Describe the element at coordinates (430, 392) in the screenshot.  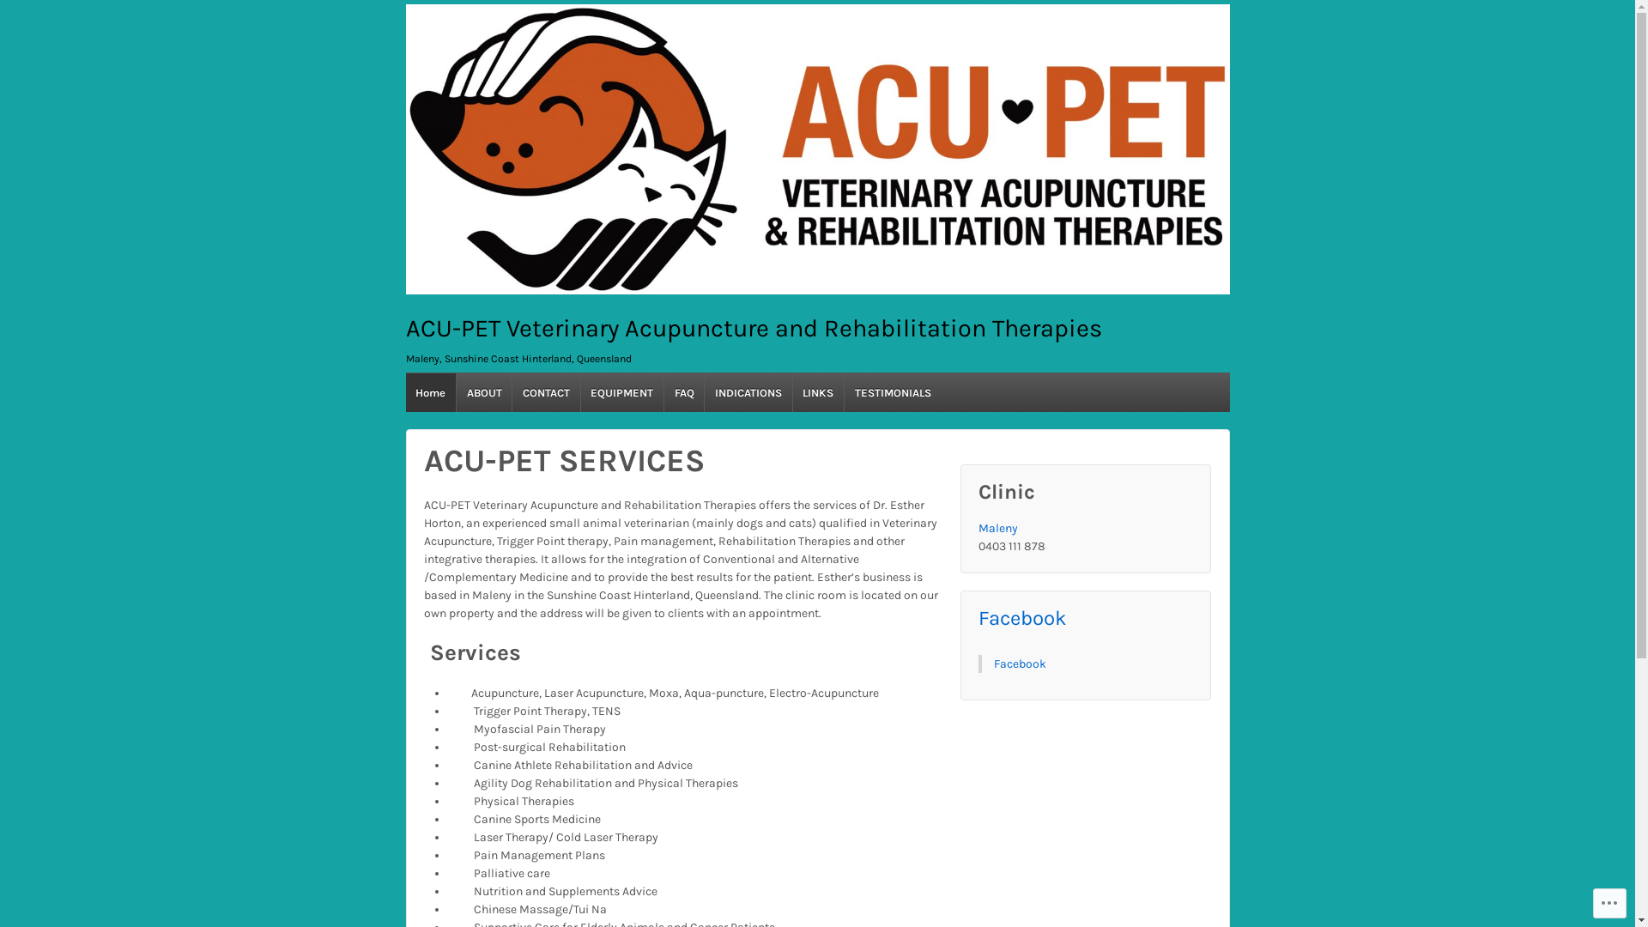
I see `Home` at that location.